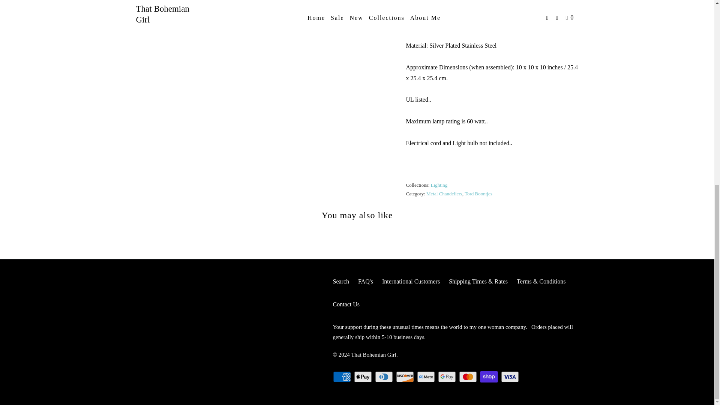  What do you see at coordinates (478, 193) in the screenshot?
I see `Tord Boontjes` at bounding box center [478, 193].